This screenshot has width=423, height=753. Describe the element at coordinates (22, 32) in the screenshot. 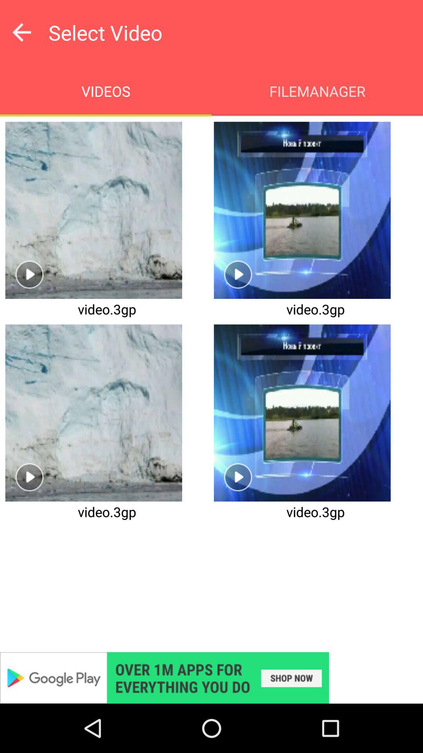

I see `go back` at that location.